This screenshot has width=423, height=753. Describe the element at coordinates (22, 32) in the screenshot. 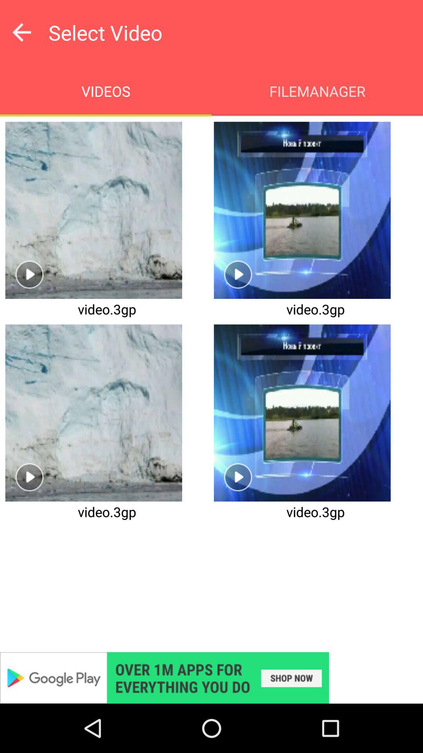

I see `go back` at that location.